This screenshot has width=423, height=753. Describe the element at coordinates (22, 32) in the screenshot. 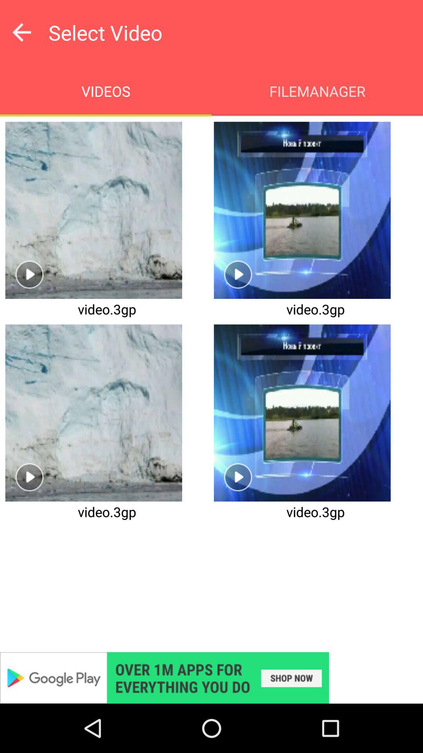

I see `go back` at that location.